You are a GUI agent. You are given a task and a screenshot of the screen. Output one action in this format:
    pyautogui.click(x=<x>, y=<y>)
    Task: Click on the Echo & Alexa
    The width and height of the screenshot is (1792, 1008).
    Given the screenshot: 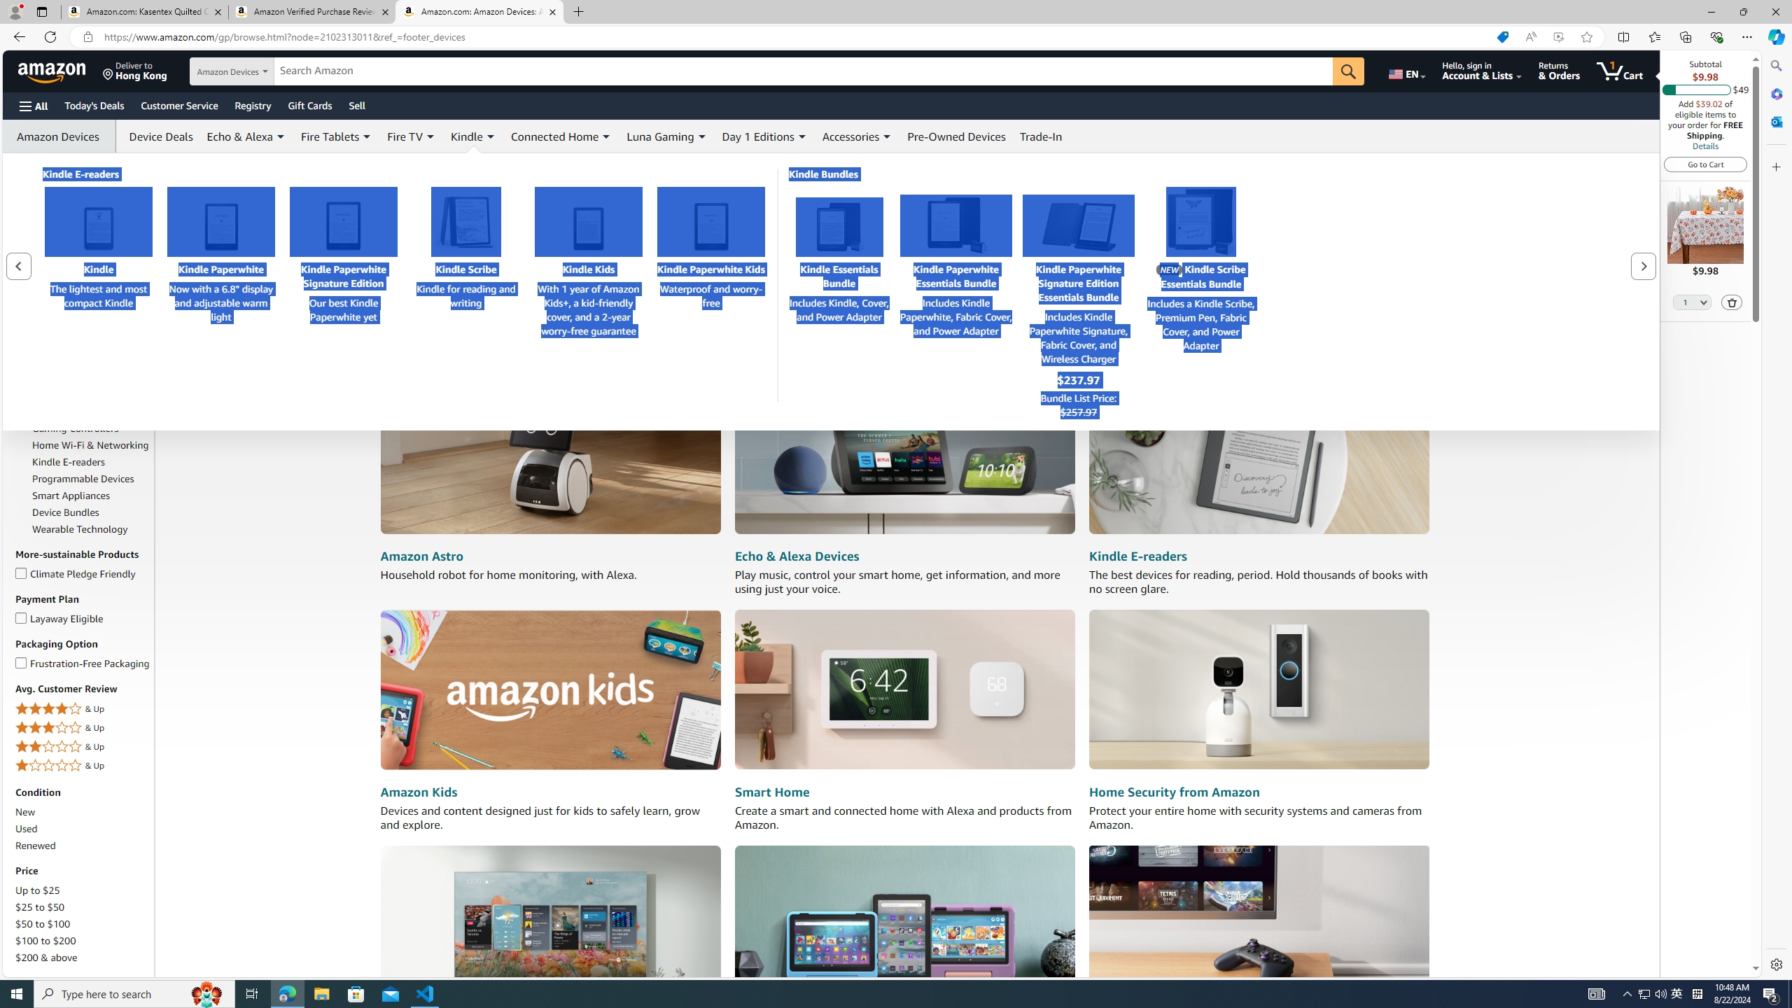 What is the action you would take?
    pyautogui.click(x=239, y=136)
    